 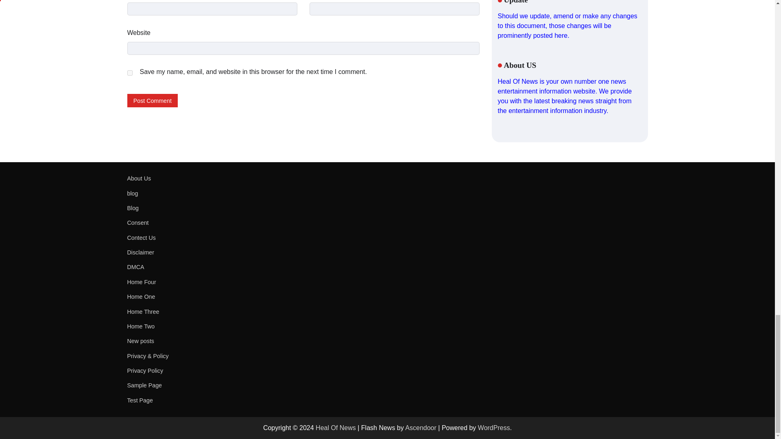 I want to click on Post Comment, so click(x=152, y=100).